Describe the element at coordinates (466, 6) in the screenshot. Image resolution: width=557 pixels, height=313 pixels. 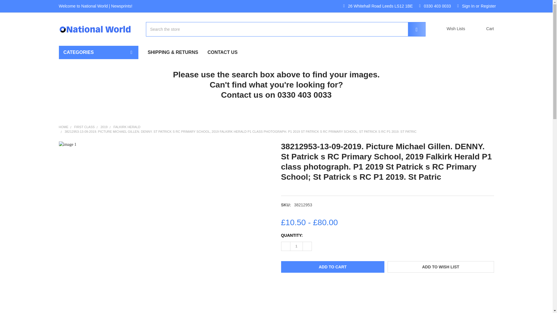
I see `Sign In` at that location.